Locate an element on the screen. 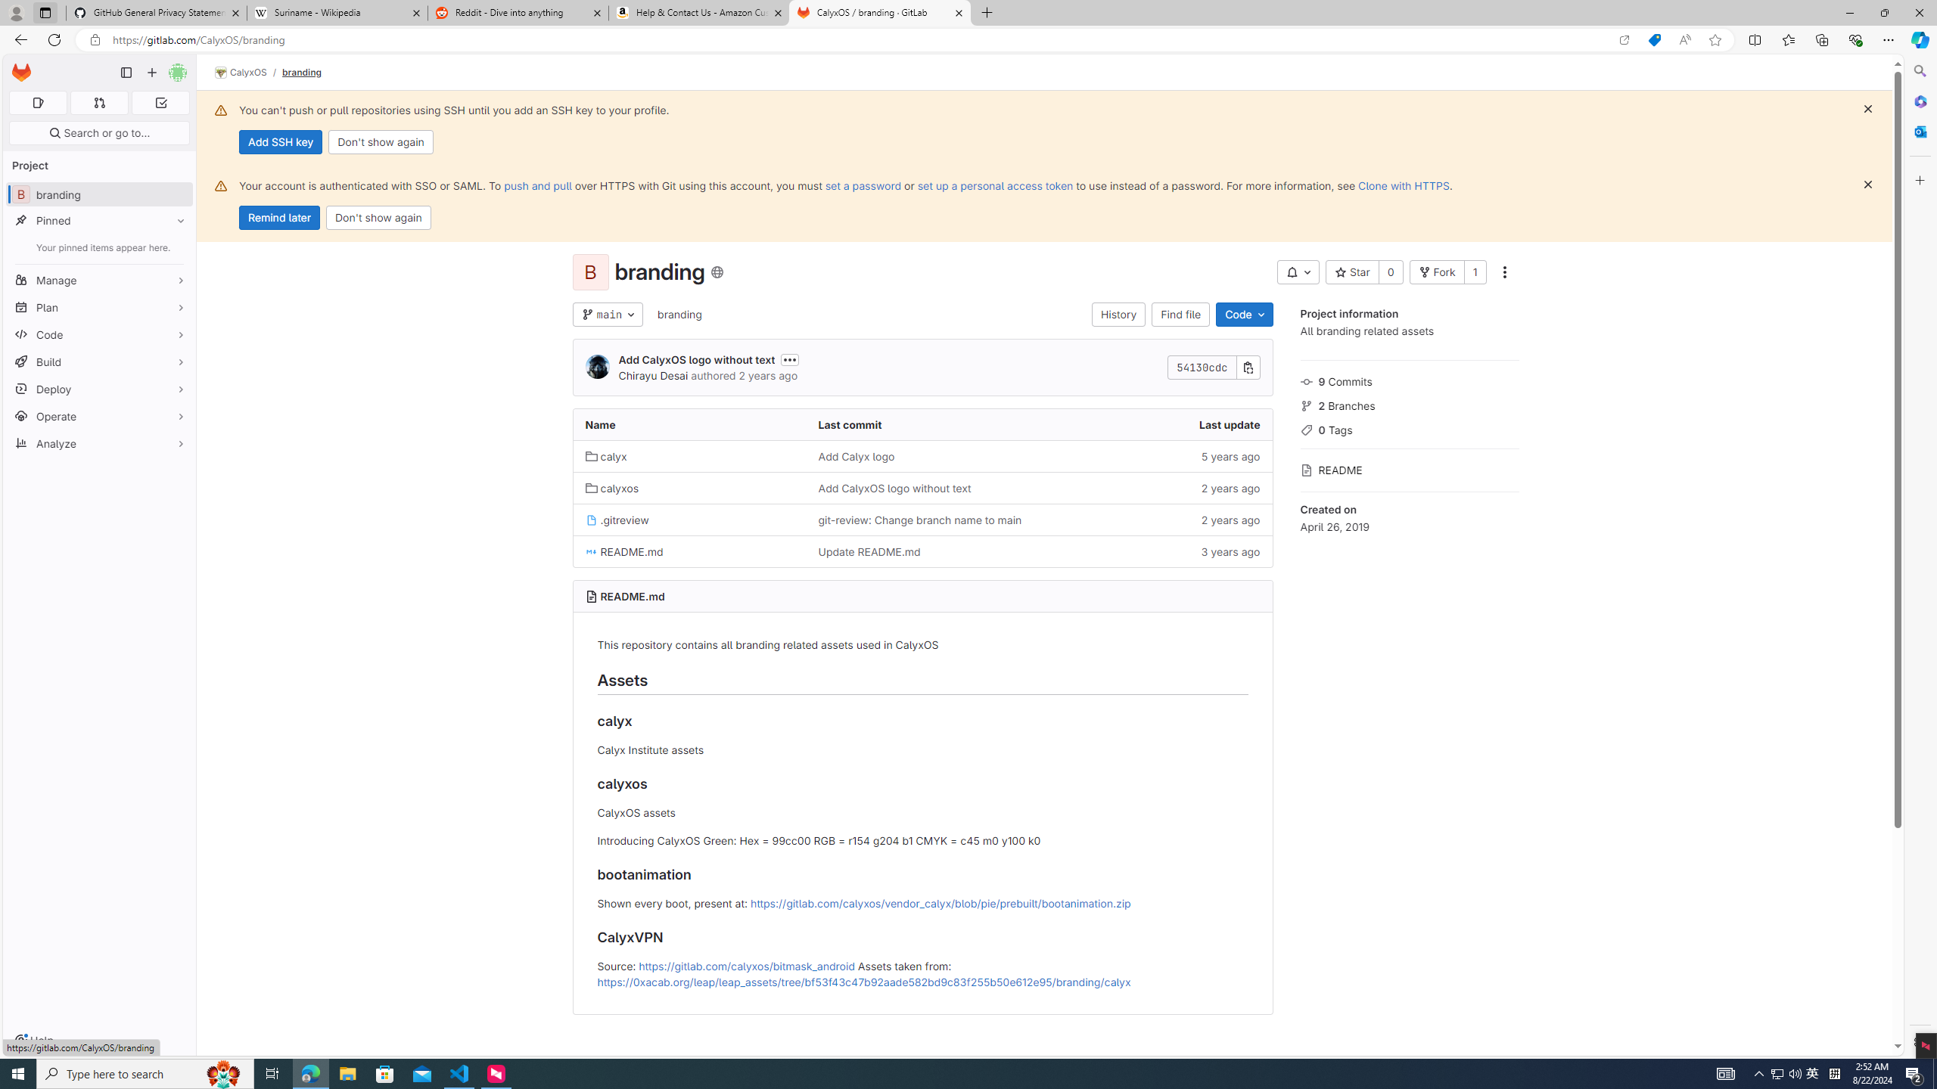  branding is located at coordinates (678, 315).